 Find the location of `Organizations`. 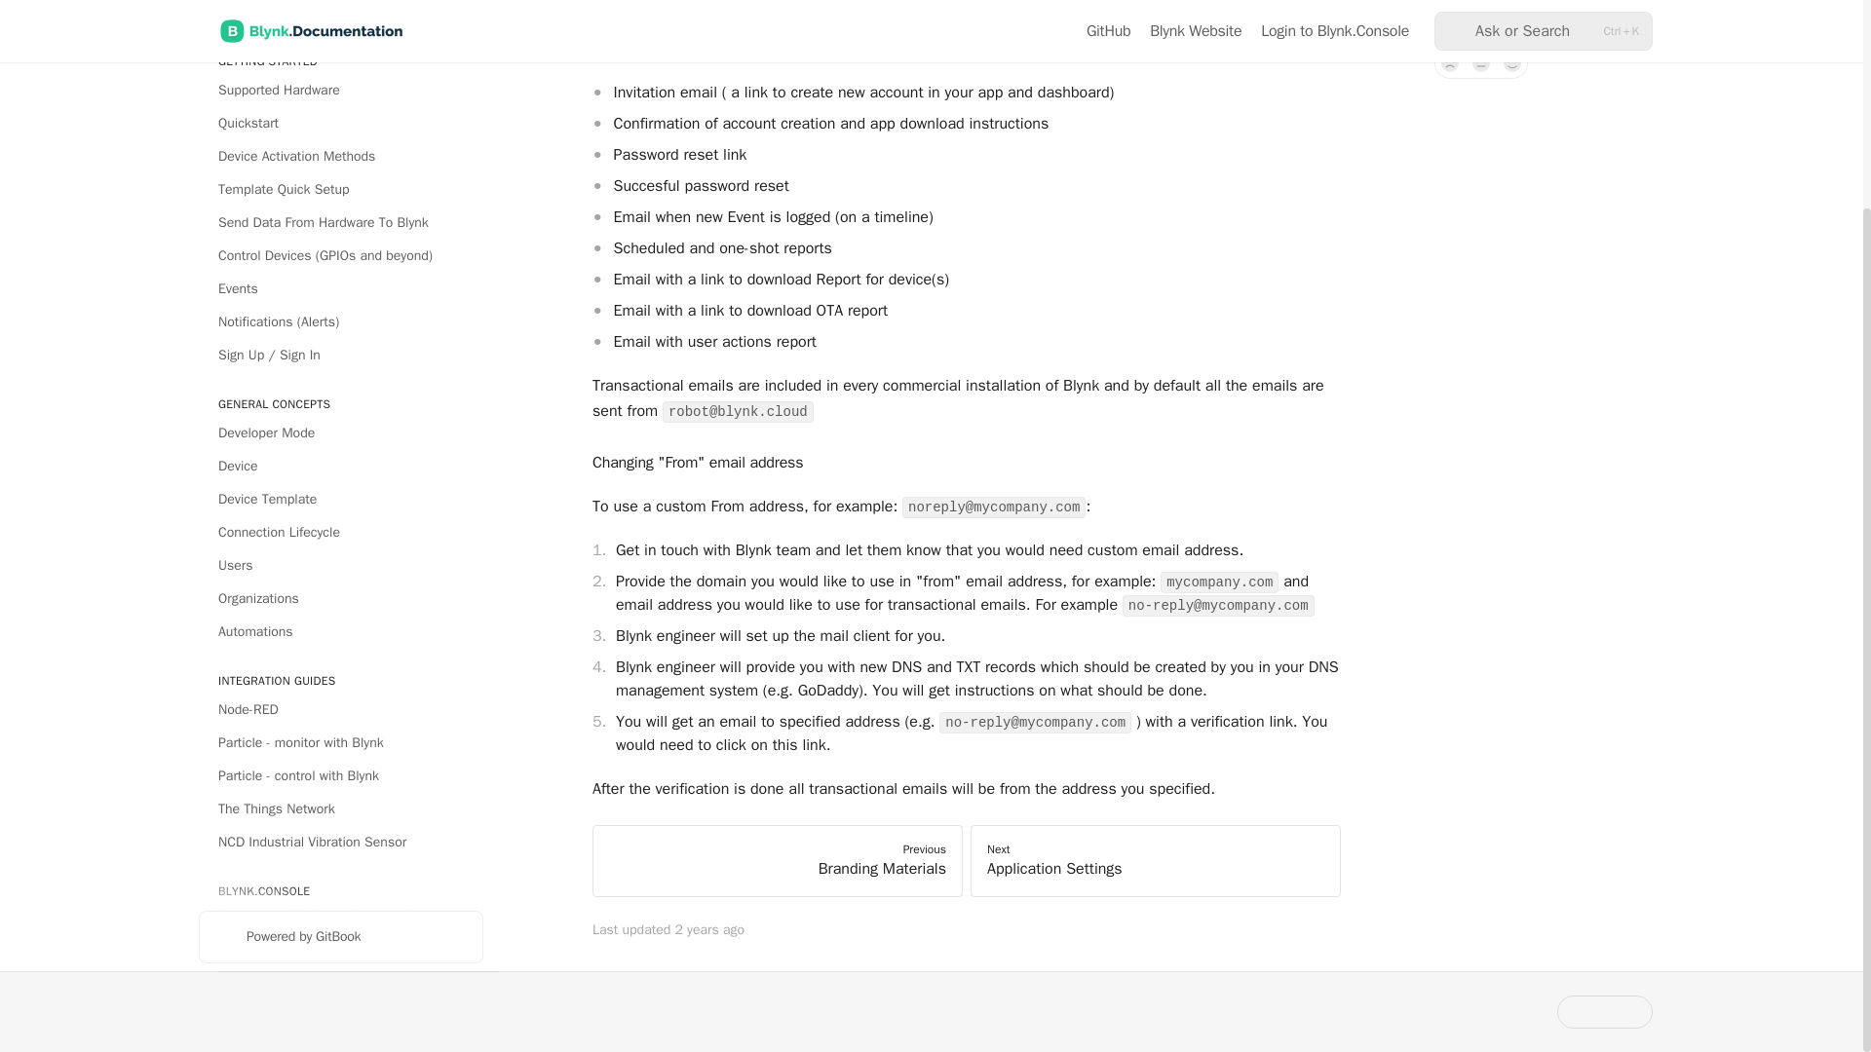

Organizations is located at coordinates (340, 419).